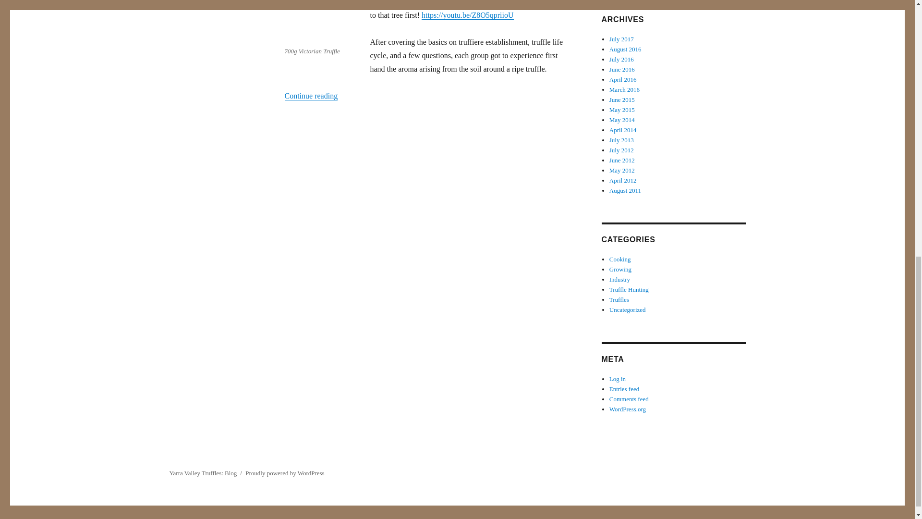  Describe the element at coordinates (621, 39) in the screenshot. I see `July 2017` at that location.